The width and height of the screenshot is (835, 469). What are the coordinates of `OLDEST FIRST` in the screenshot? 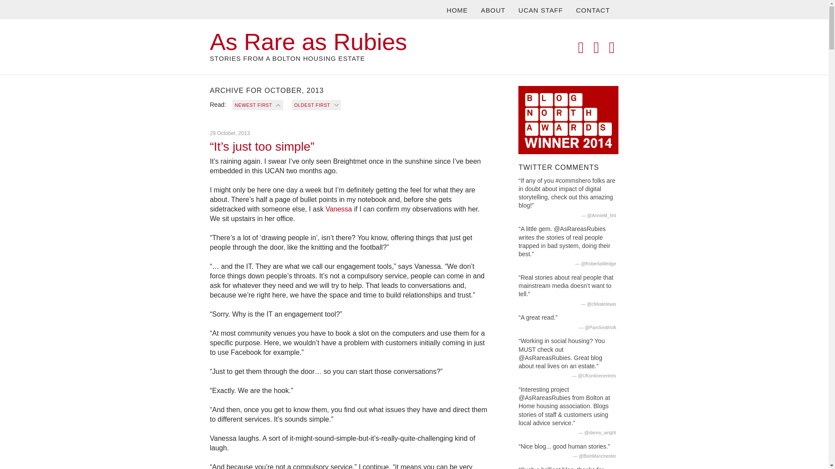 It's located at (316, 105).